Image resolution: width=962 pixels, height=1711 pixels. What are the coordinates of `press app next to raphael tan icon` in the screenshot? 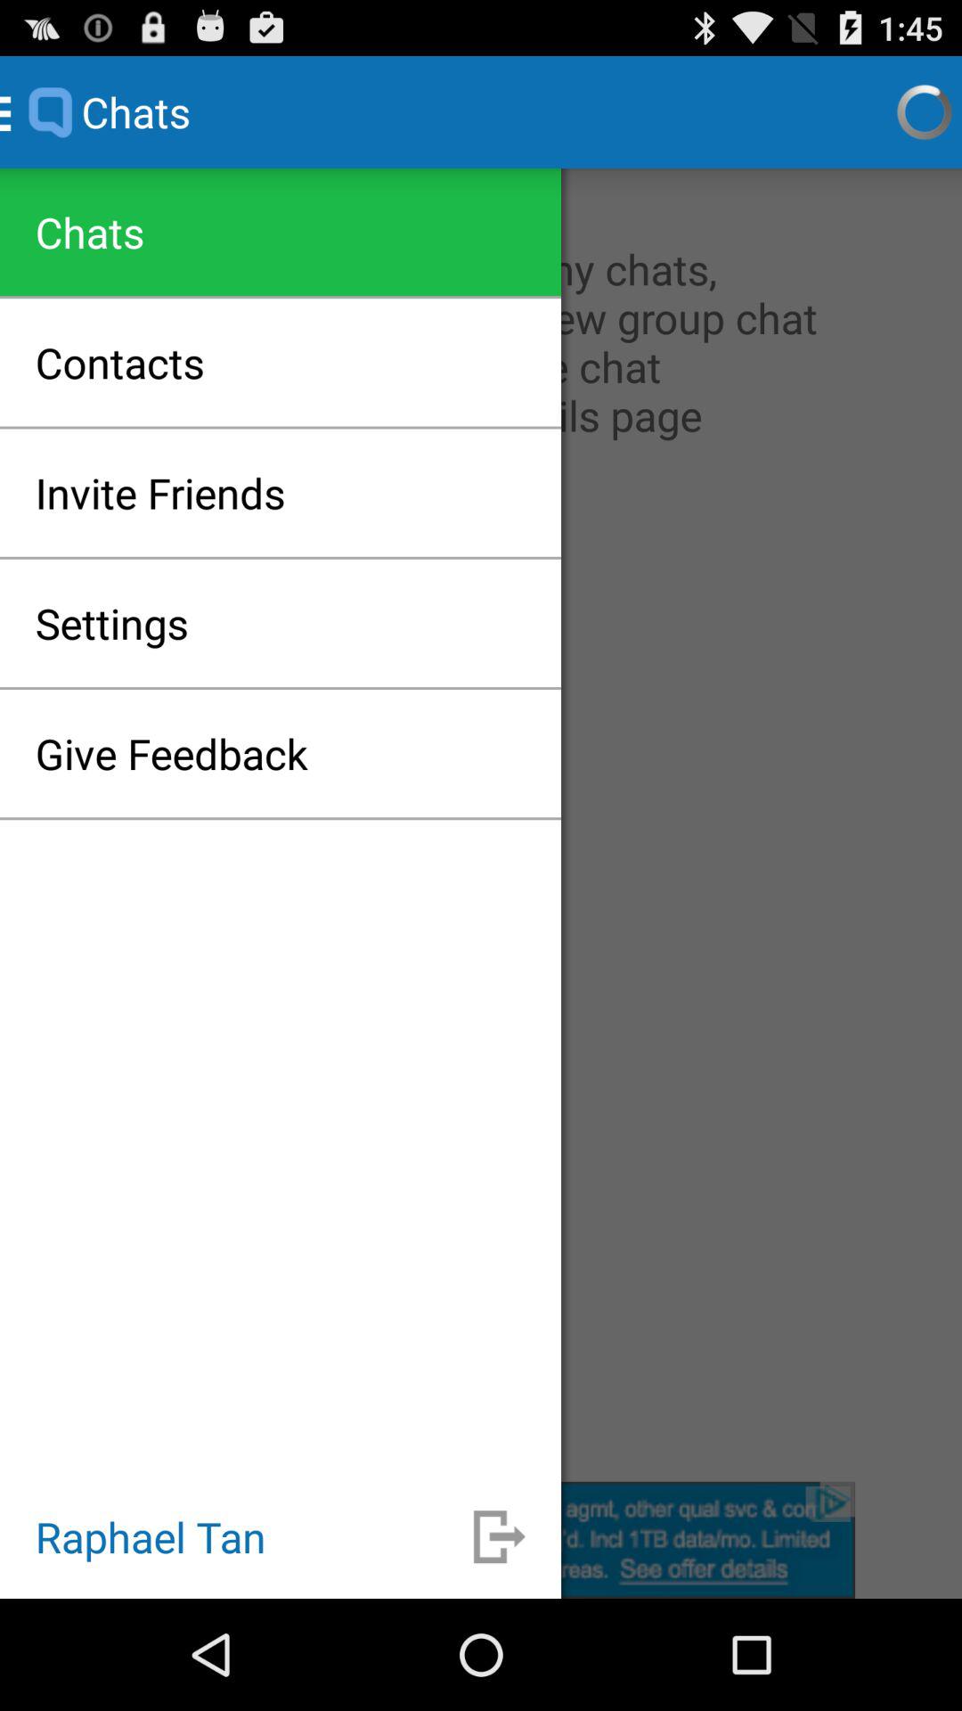 It's located at (499, 1536).